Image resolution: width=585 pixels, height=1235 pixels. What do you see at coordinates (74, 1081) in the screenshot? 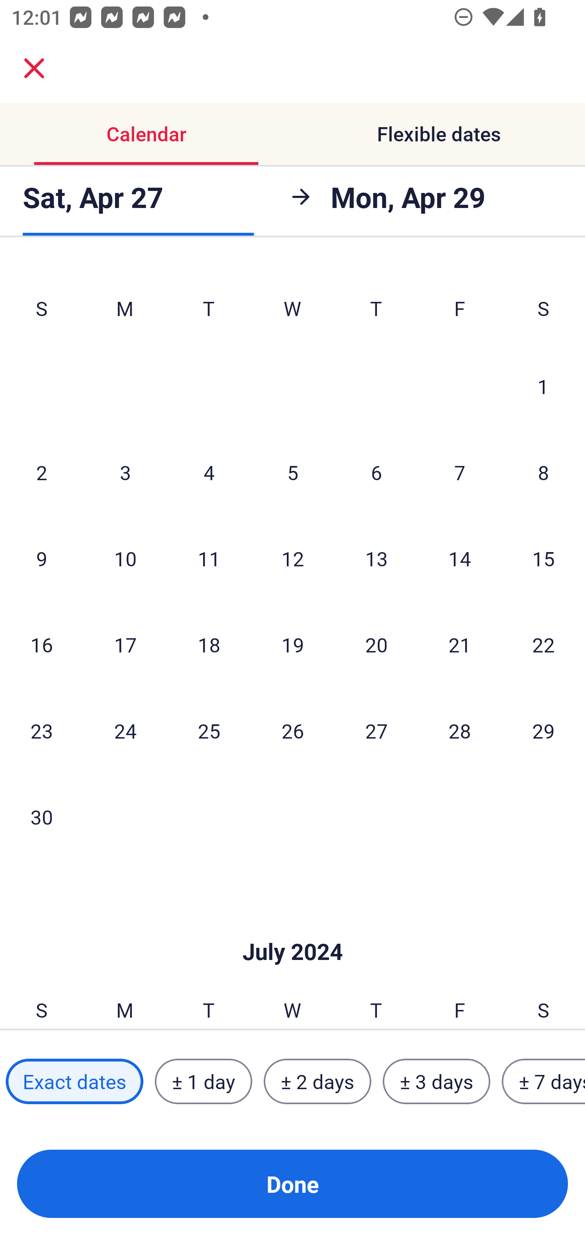
I see `Exact dates` at bounding box center [74, 1081].